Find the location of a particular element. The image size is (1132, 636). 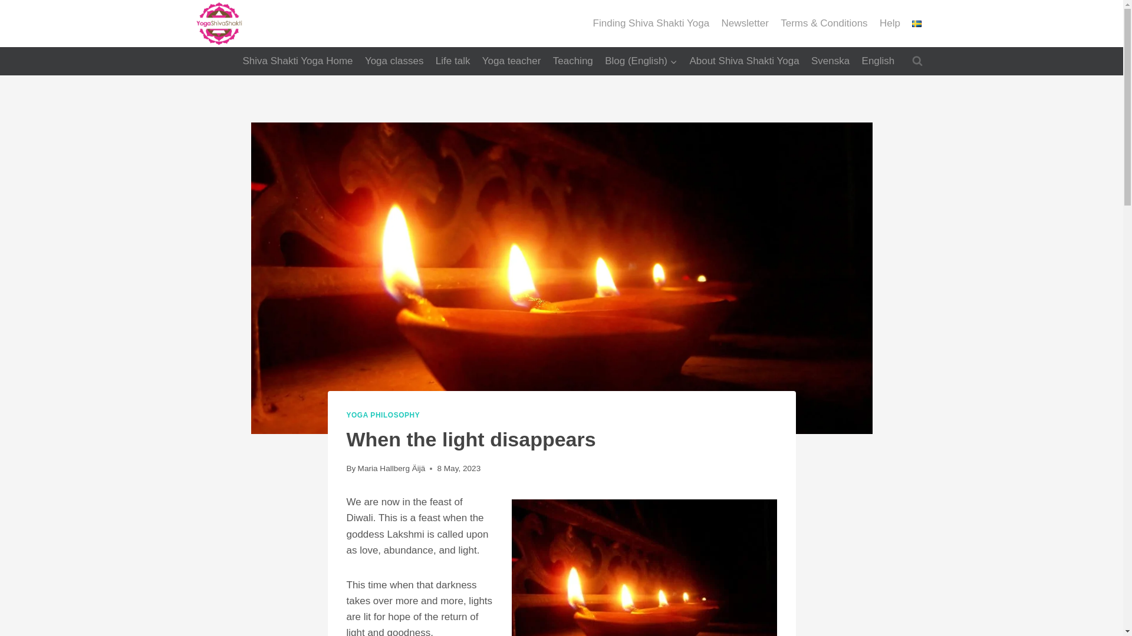

English is located at coordinates (877, 61).